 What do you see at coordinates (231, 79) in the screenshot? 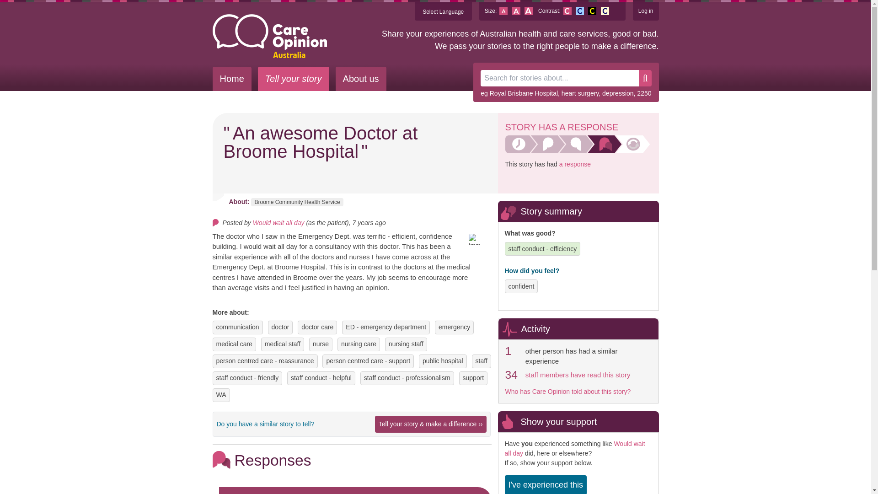
I see `Home` at bounding box center [231, 79].